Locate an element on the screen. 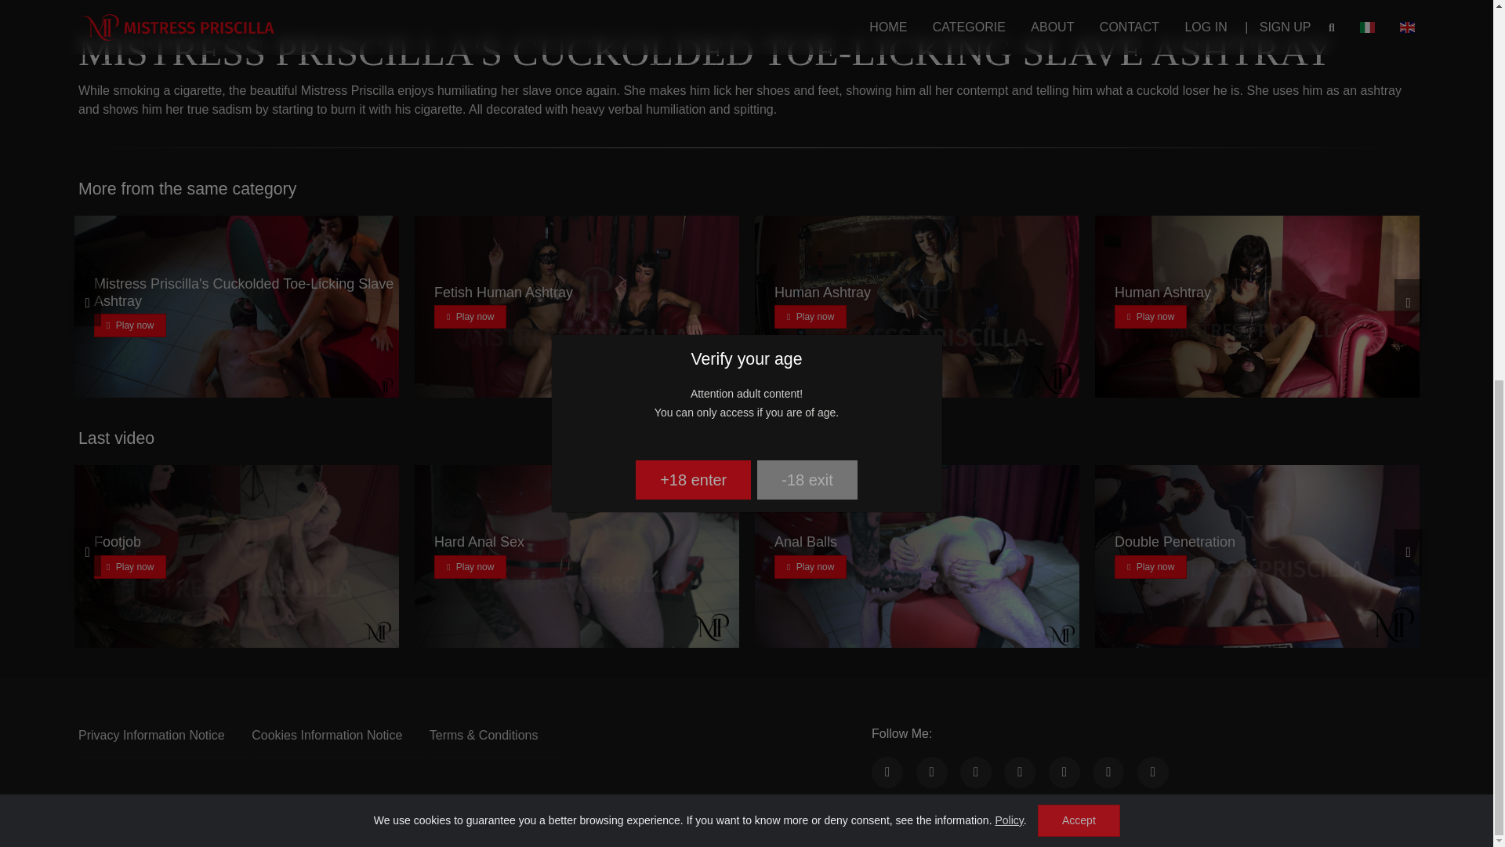 The height and width of the screenshot is (847, 1505). Play now is located at coordinates (470, 317).